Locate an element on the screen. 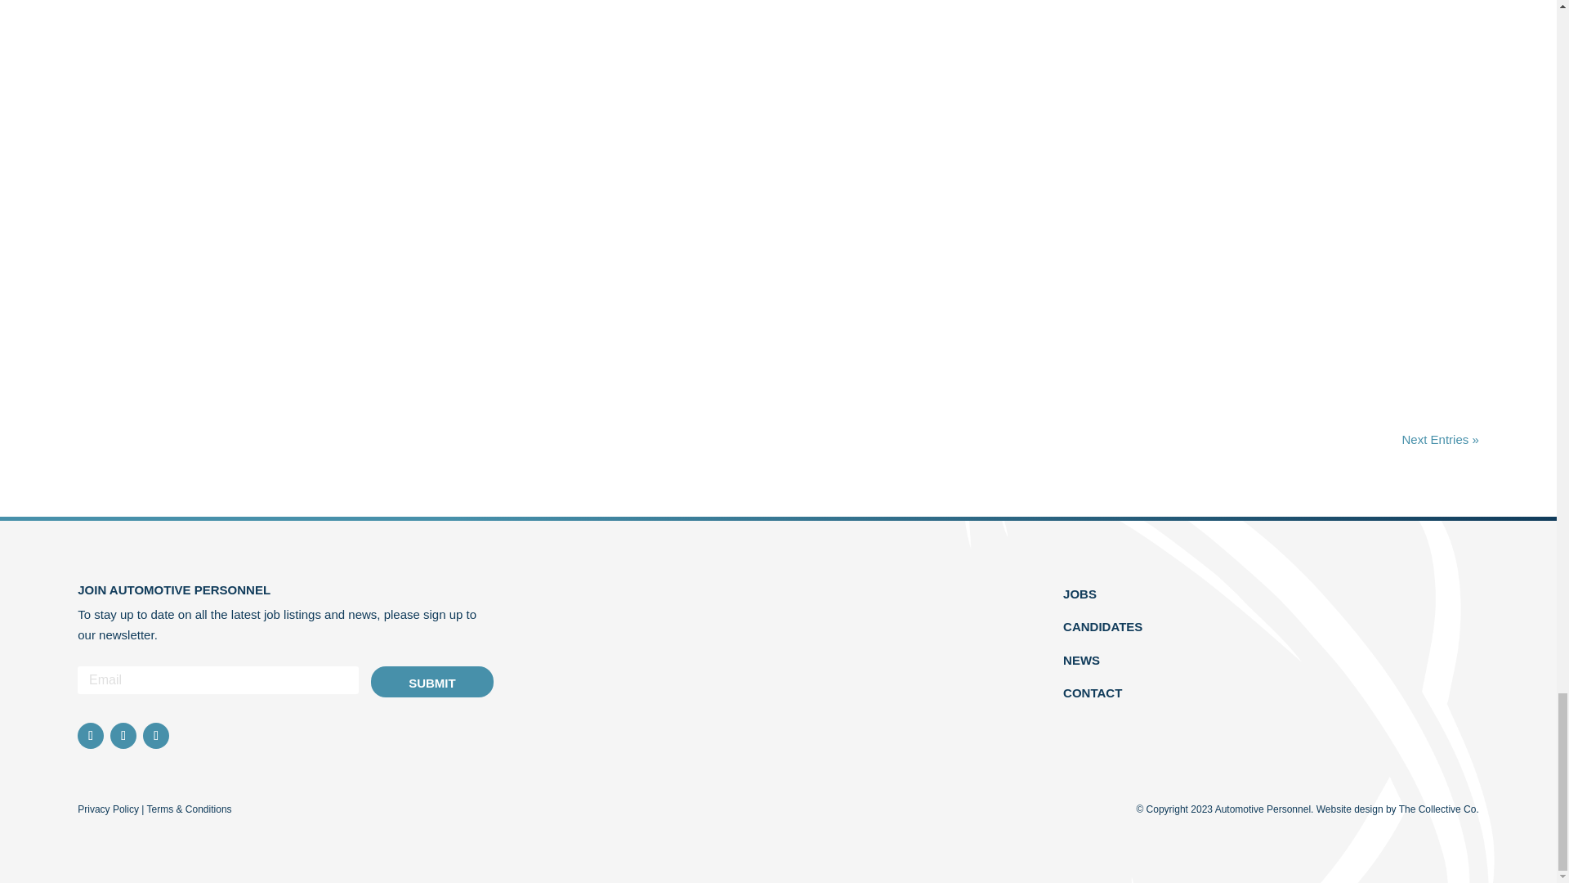 The width and height of the screenshot is (1569, 883). Follow on LinkedIn is located at coordinates (155, 736).